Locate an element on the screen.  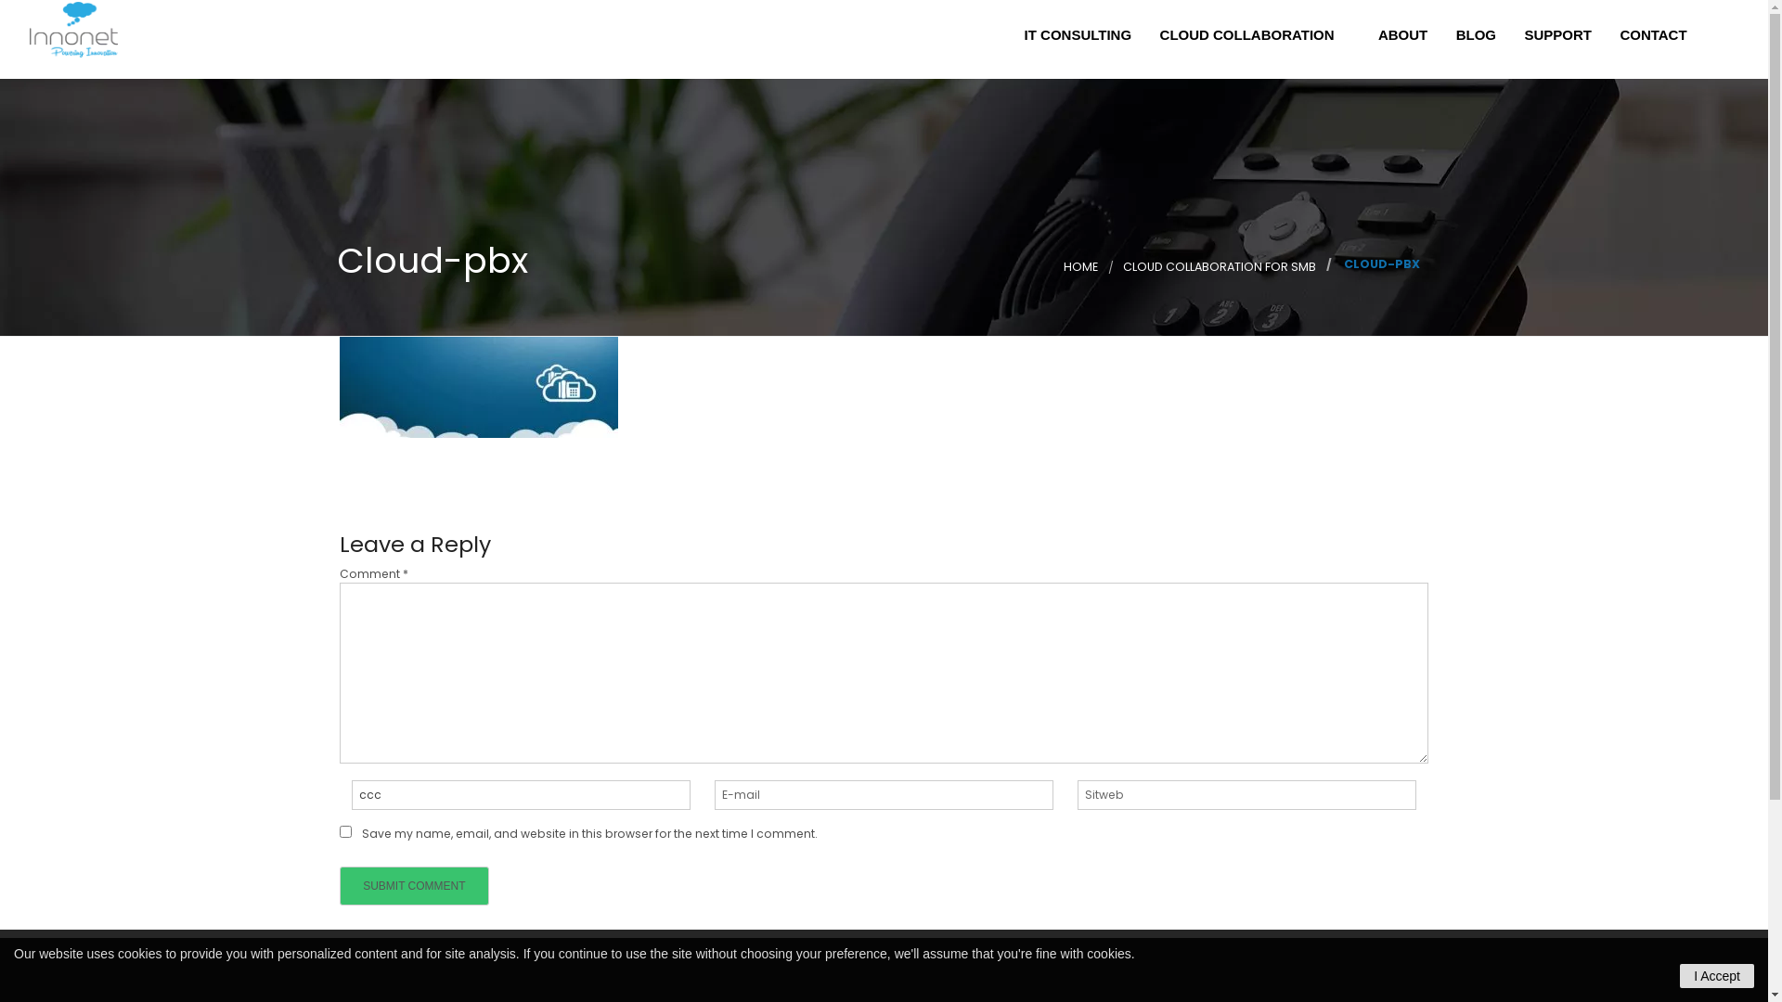
Cloud Consulting & Collaboration Services Sydney is located at coordinates (73, 30).